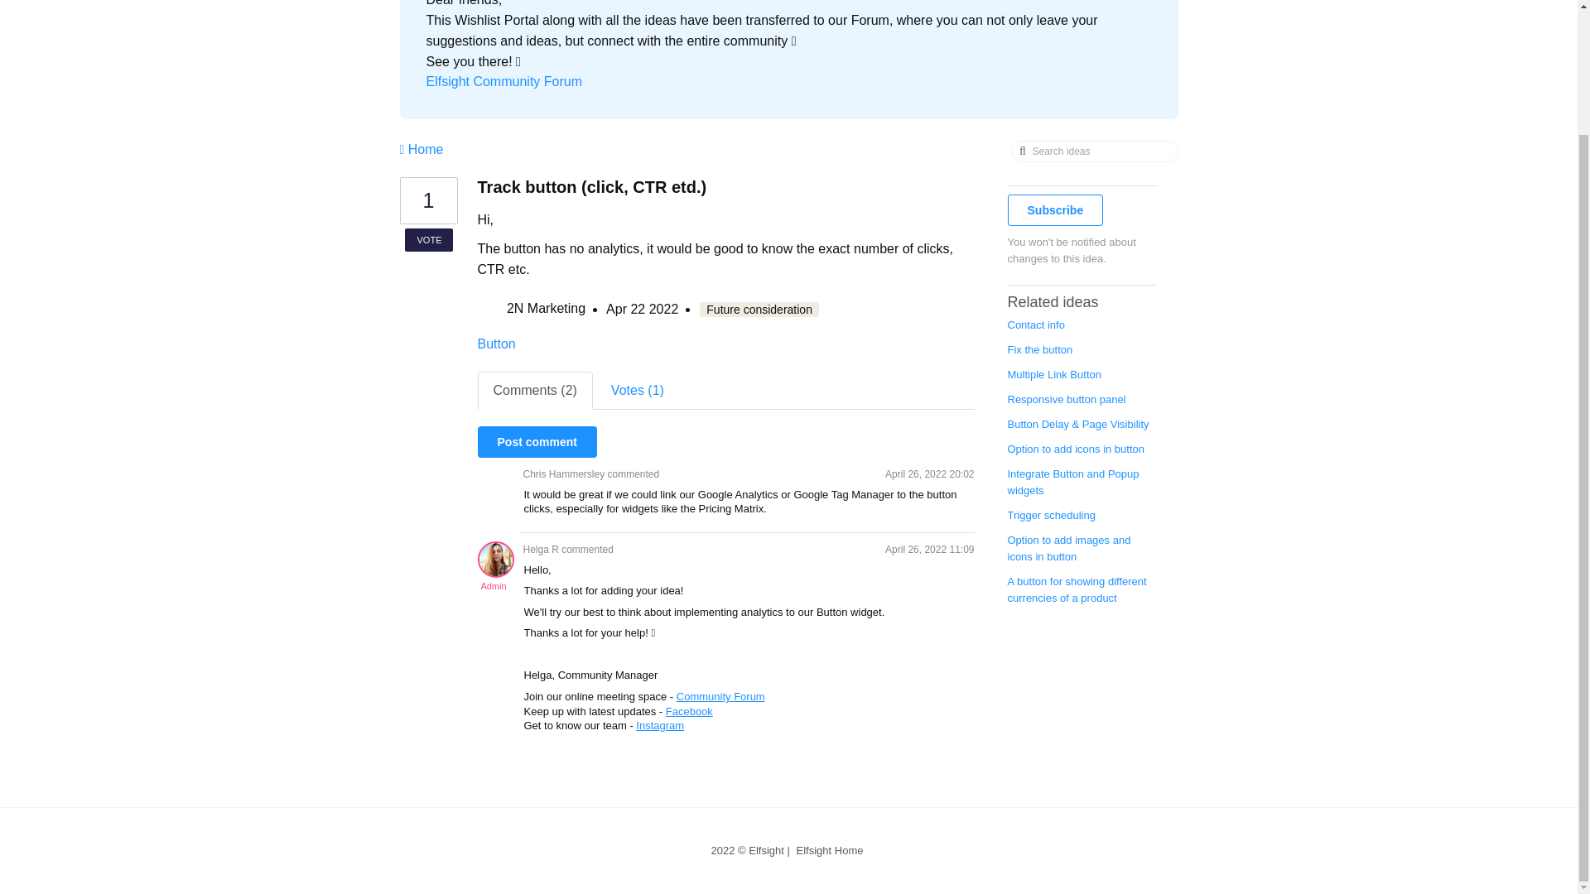 This screenshot has height=894, width=1590. I want to click on Elfsight Community Forum, so click(503, 81).